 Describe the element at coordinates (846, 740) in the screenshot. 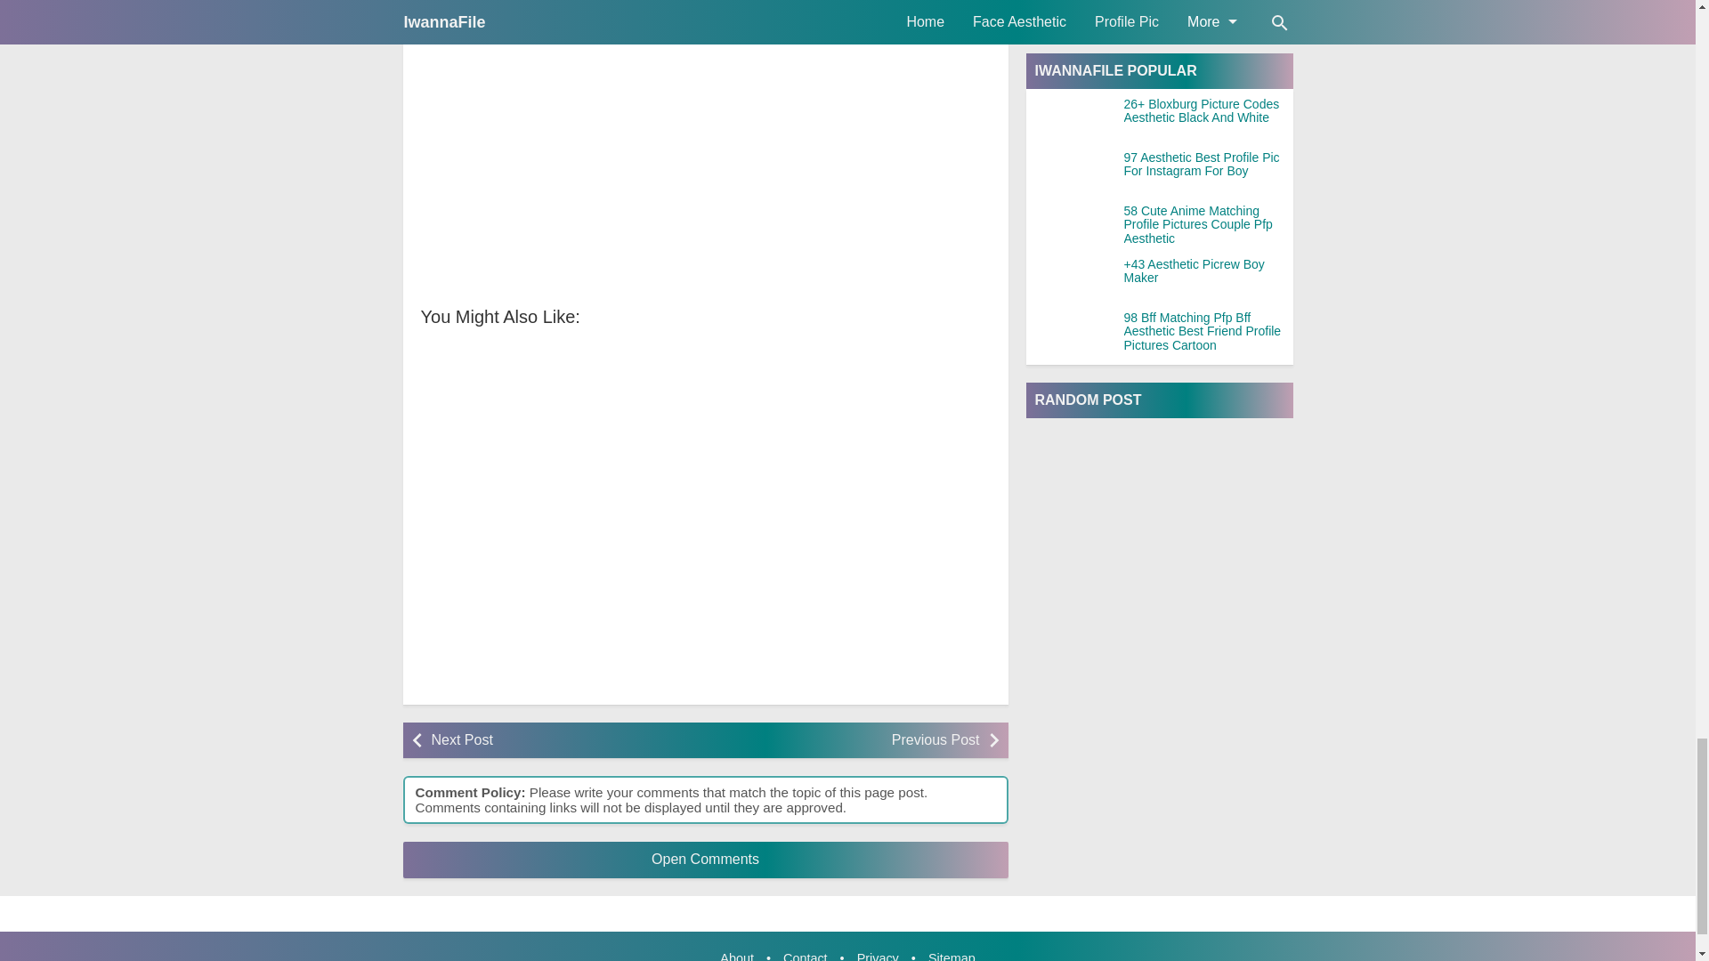

I see `Older Post` at that location.